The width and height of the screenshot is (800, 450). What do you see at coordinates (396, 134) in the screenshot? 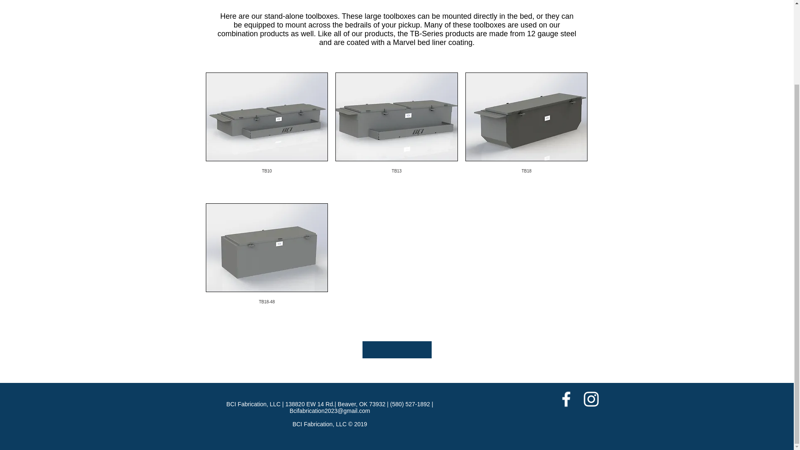
I see `TB13` at bounding box center [396, 134].